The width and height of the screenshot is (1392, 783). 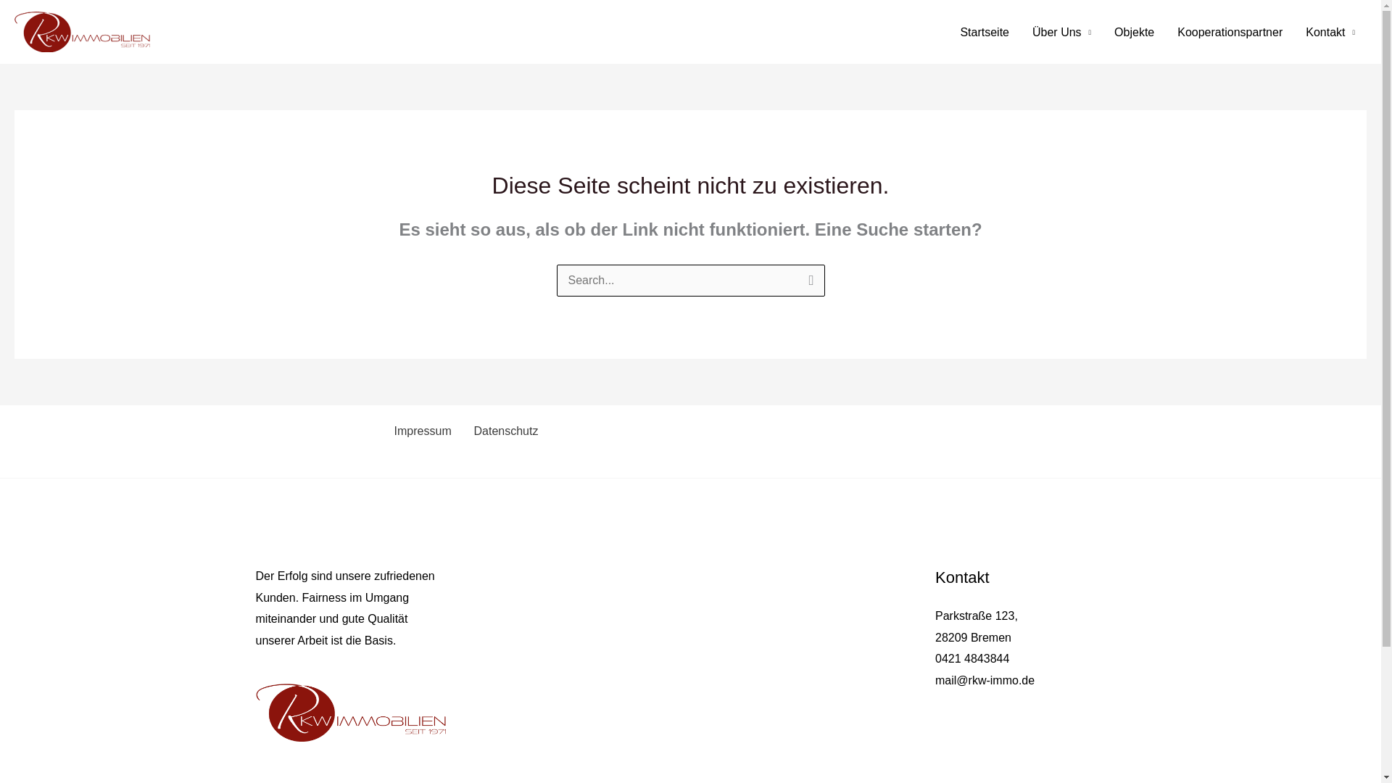 What do you see at coordinates (972, 658) in the screenshot?
I see `0421 4843844` at bounding box center [972, 658].